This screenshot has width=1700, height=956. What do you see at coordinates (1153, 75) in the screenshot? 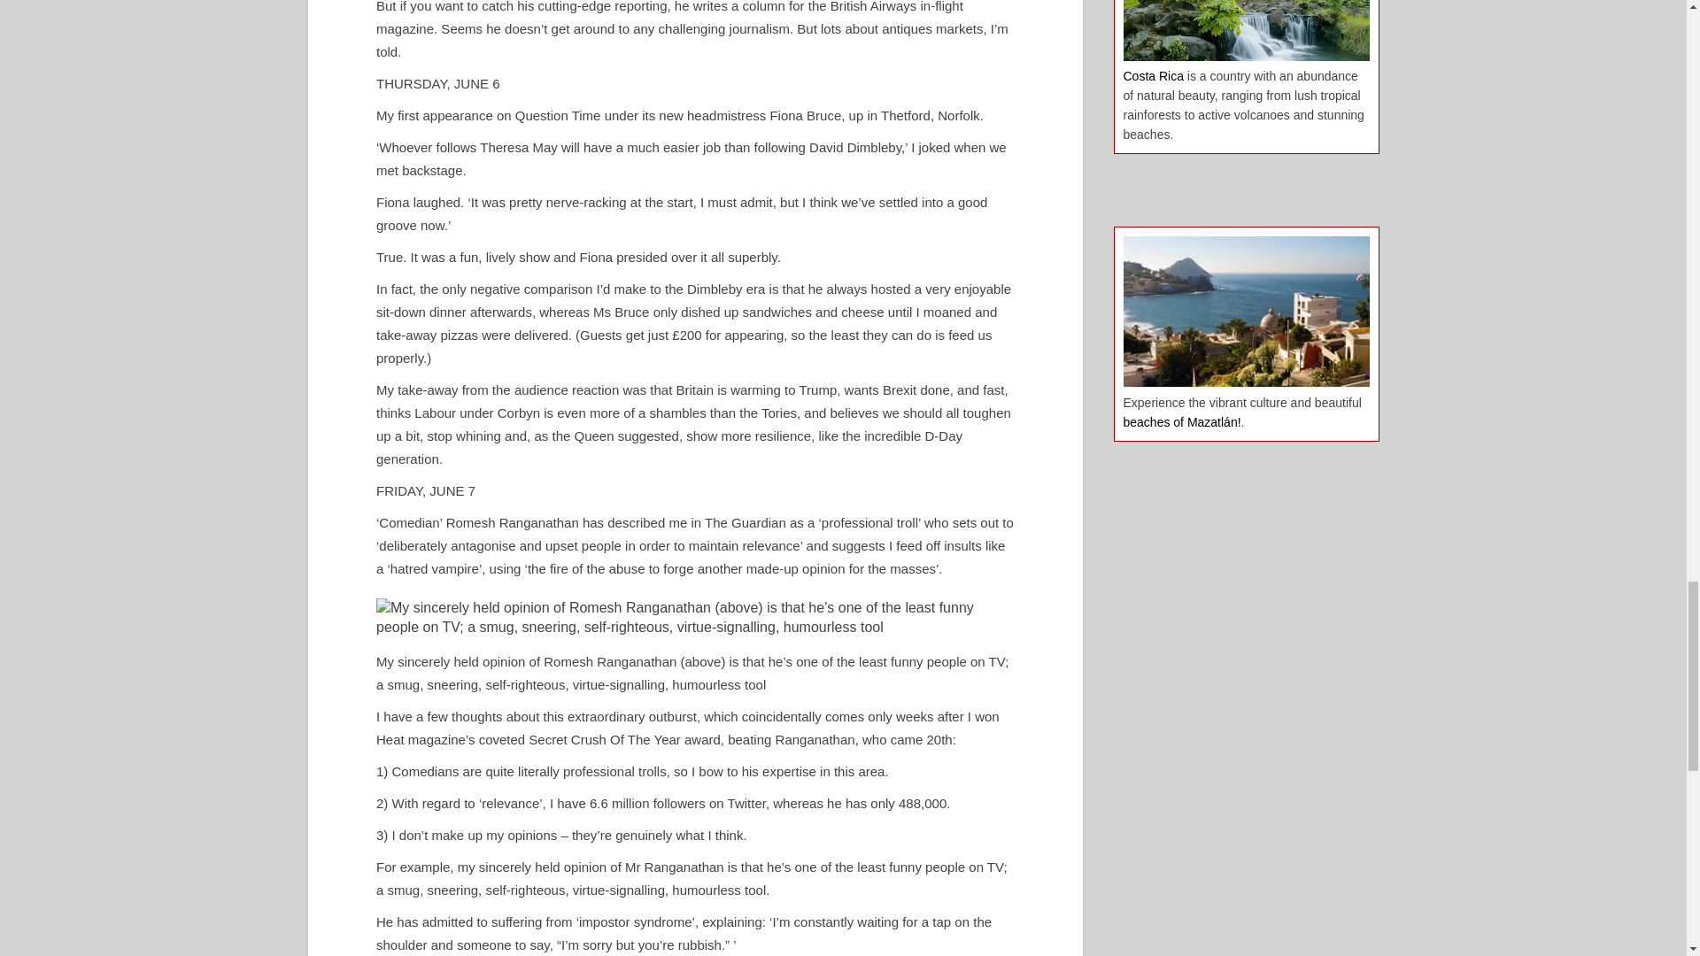
I see `Costa Rica` at bounding box center [1153, 75].